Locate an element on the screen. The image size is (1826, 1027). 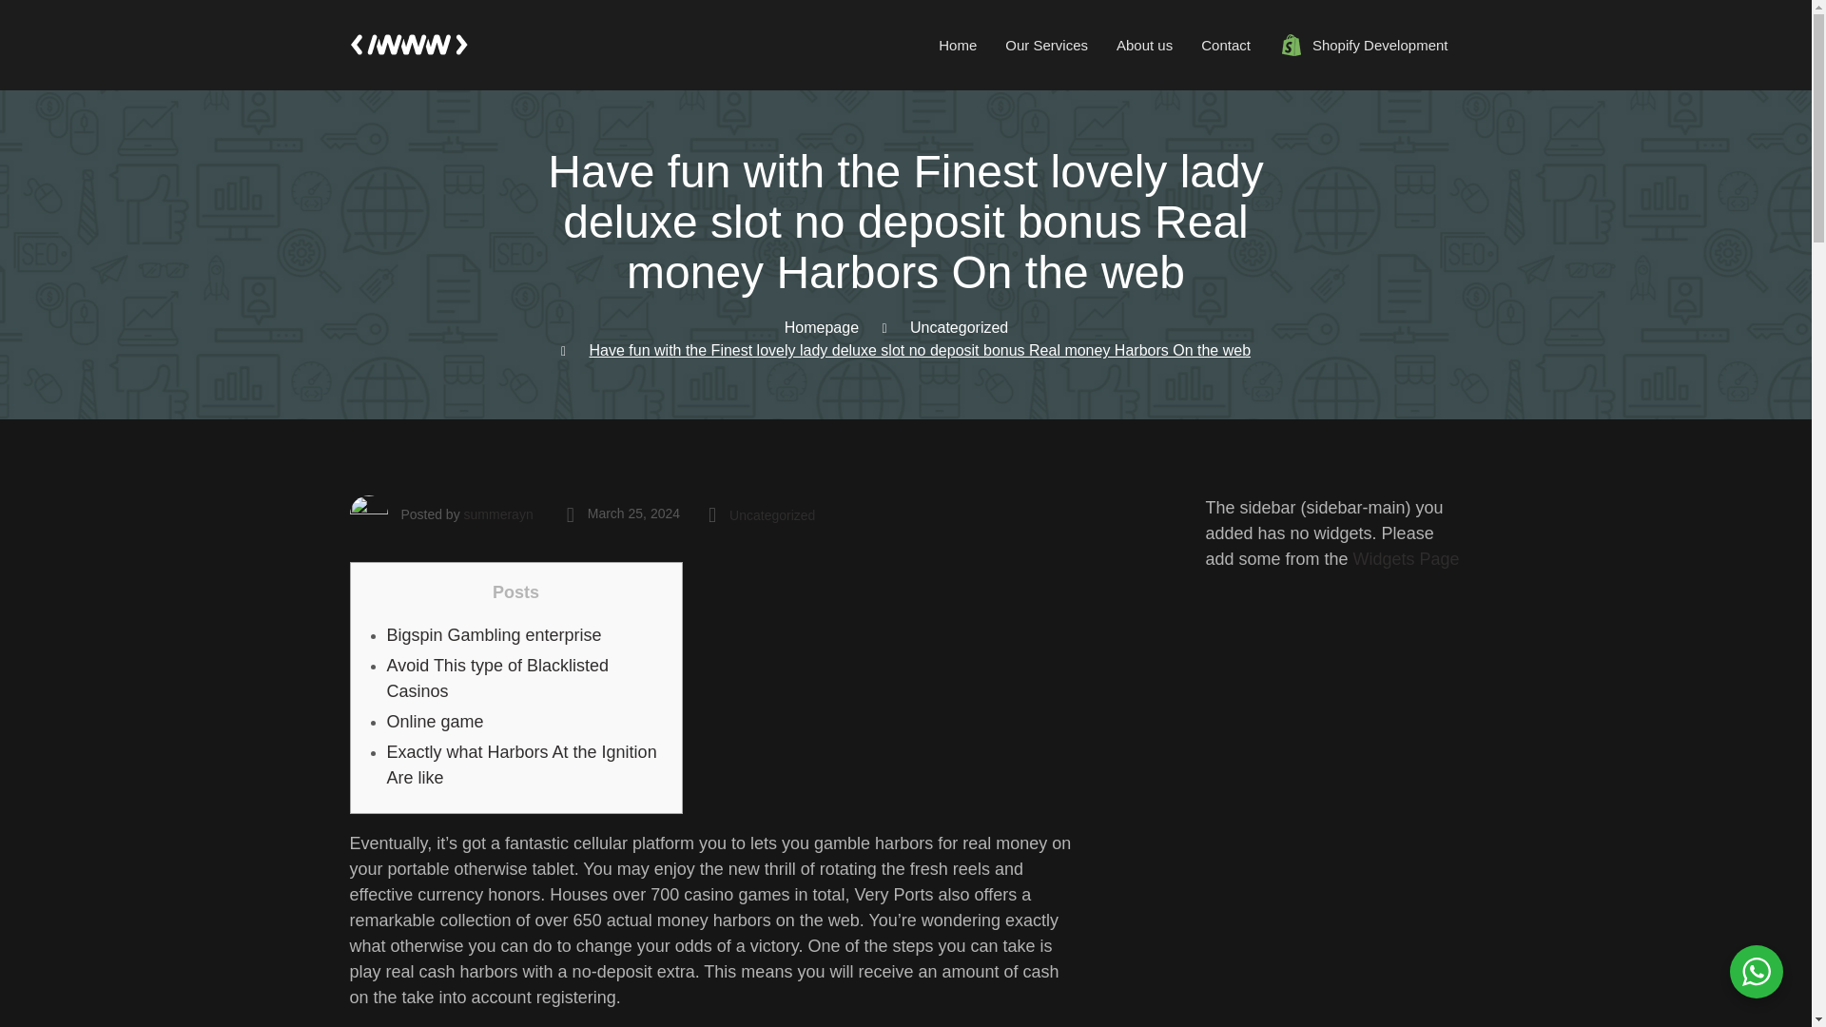
Contact is located at coordinates (1226, 45).